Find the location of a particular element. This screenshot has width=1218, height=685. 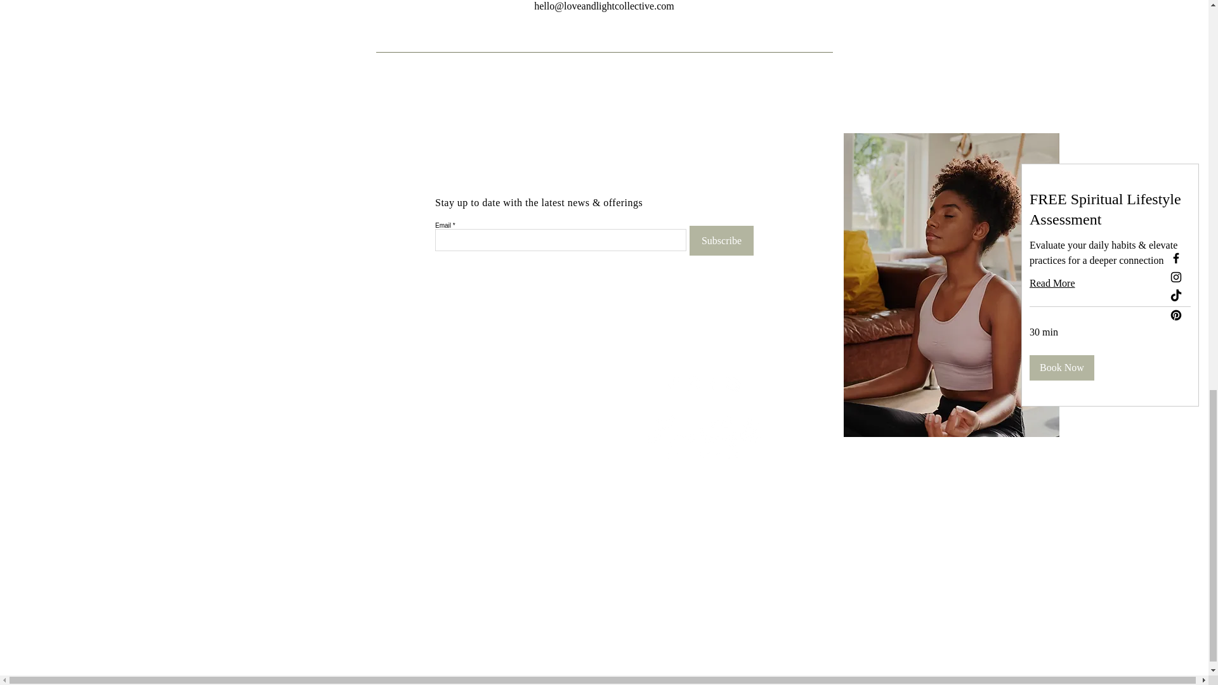

WORK WITH ME is located at coordinates (420, 397).